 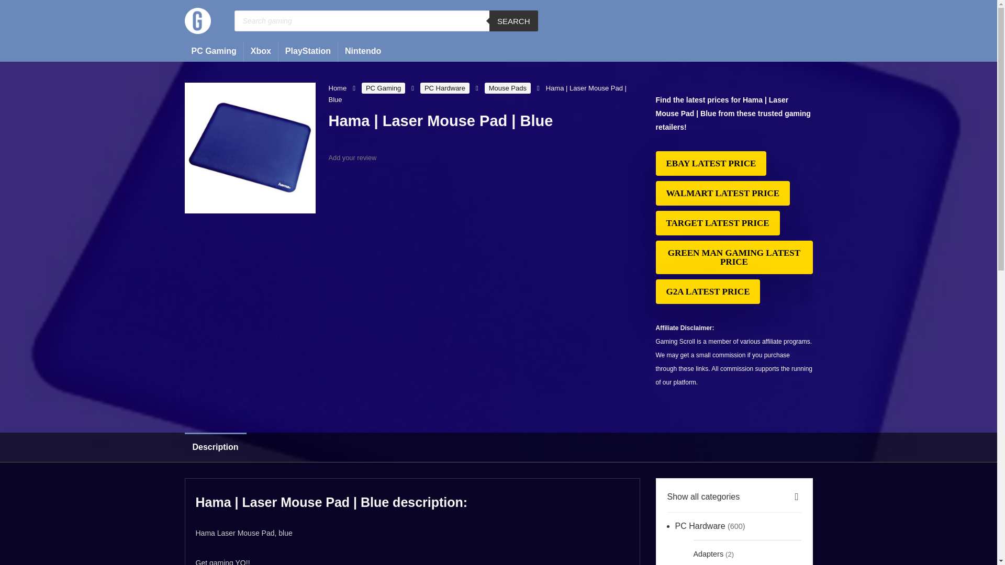 What do you see at coordinates (733, 257) in the screenshot?
I see `GREEN MAN GAMING LATEST PRICE` at bounding box center [733, 257].